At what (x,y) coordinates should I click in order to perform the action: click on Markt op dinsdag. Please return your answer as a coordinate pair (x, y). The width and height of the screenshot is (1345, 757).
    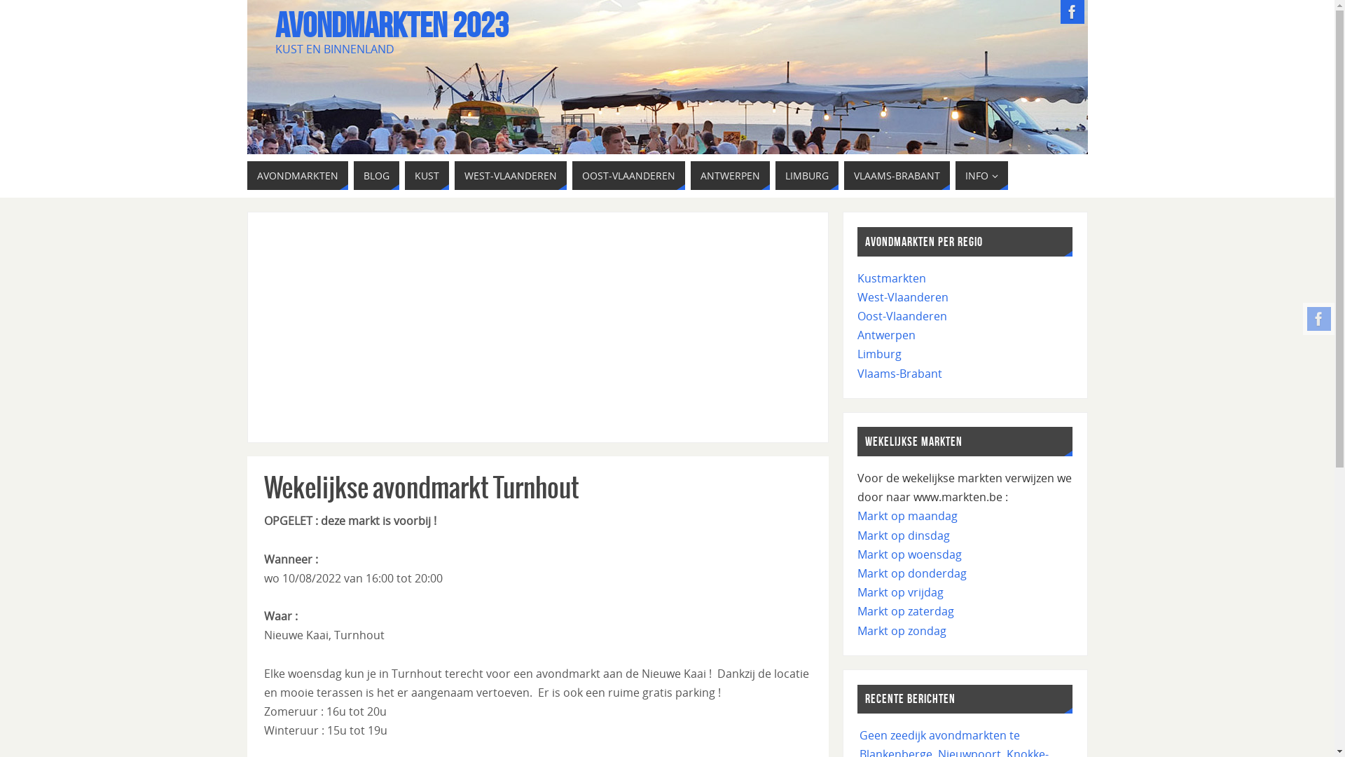
    Looking at the image, I should click on (904, 536).